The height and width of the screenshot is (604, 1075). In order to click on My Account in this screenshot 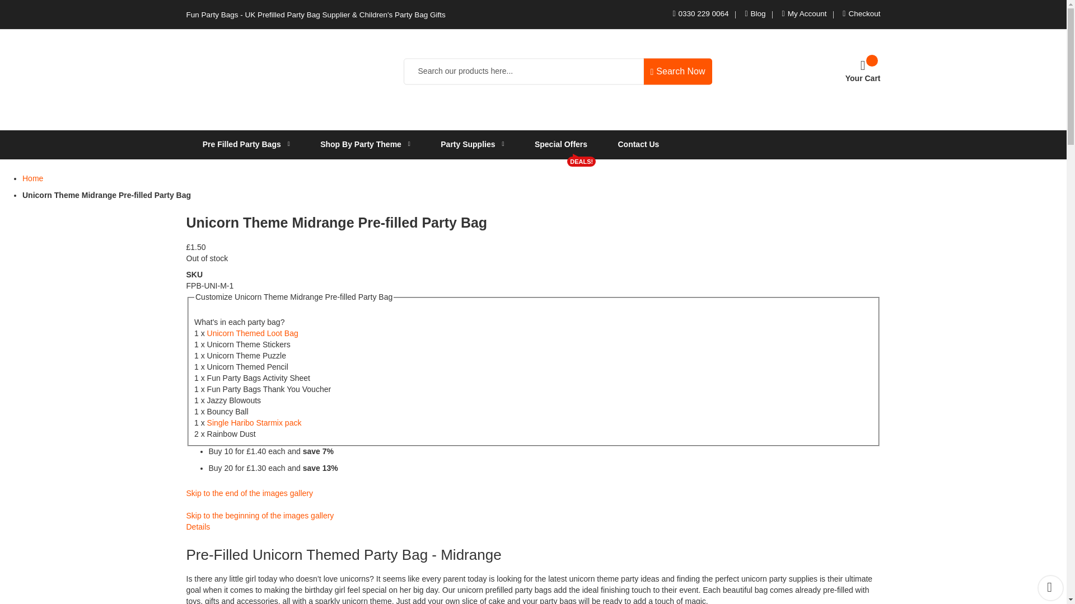, I will do `click(807, 13)`.